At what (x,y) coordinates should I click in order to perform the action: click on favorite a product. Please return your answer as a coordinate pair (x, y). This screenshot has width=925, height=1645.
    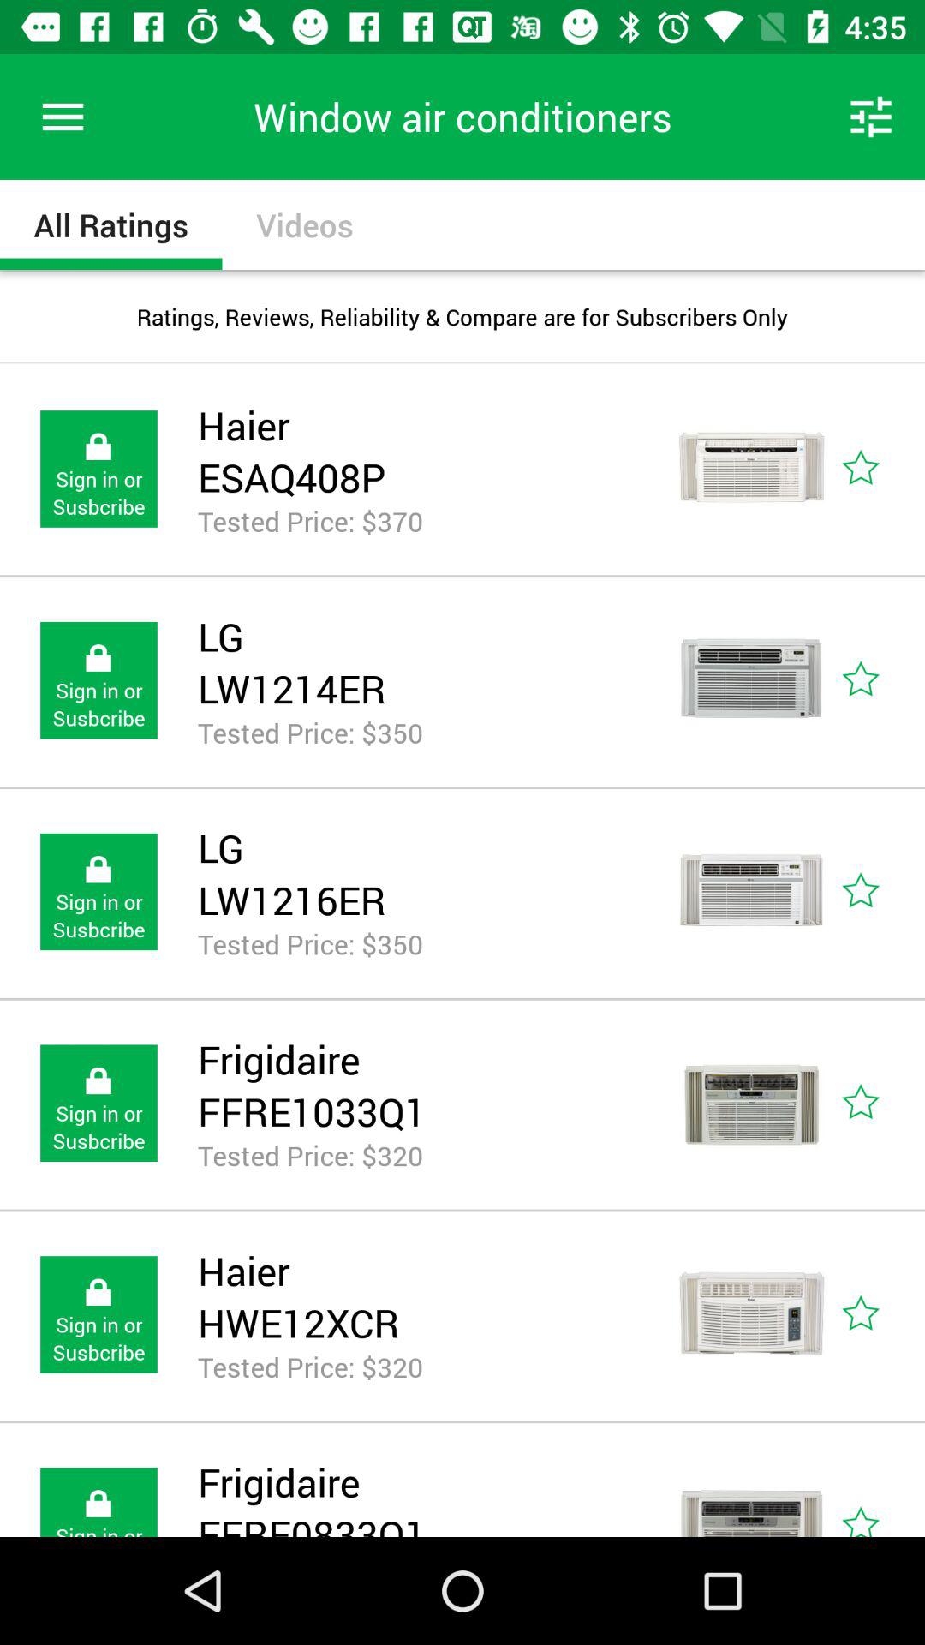
    Looking at the image, I should click on (880, 892).